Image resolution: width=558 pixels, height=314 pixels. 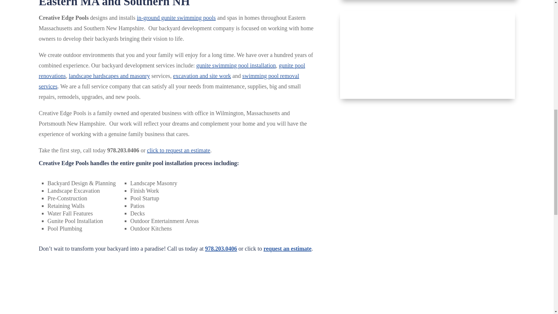 I want to click on Swimming Pool Demolition and Removal, so click(x=427, y=98).